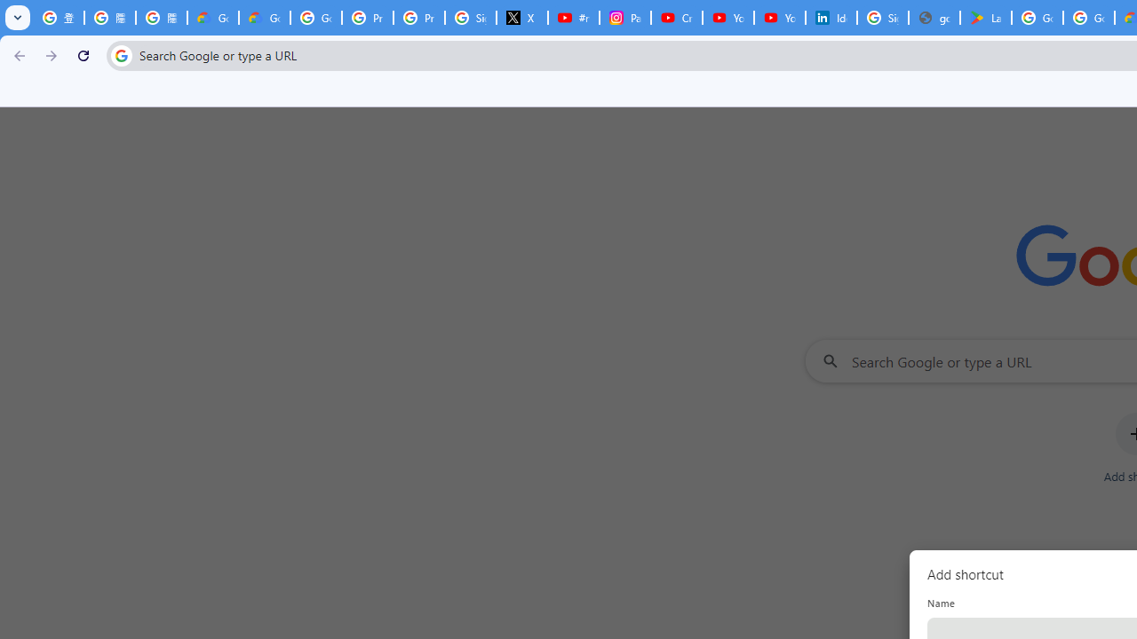  What do you see at coordinates (574, 18) in the screenshot?
I see `#nbabasketballhighlights - YouTube` at bounding box center [574, 18].